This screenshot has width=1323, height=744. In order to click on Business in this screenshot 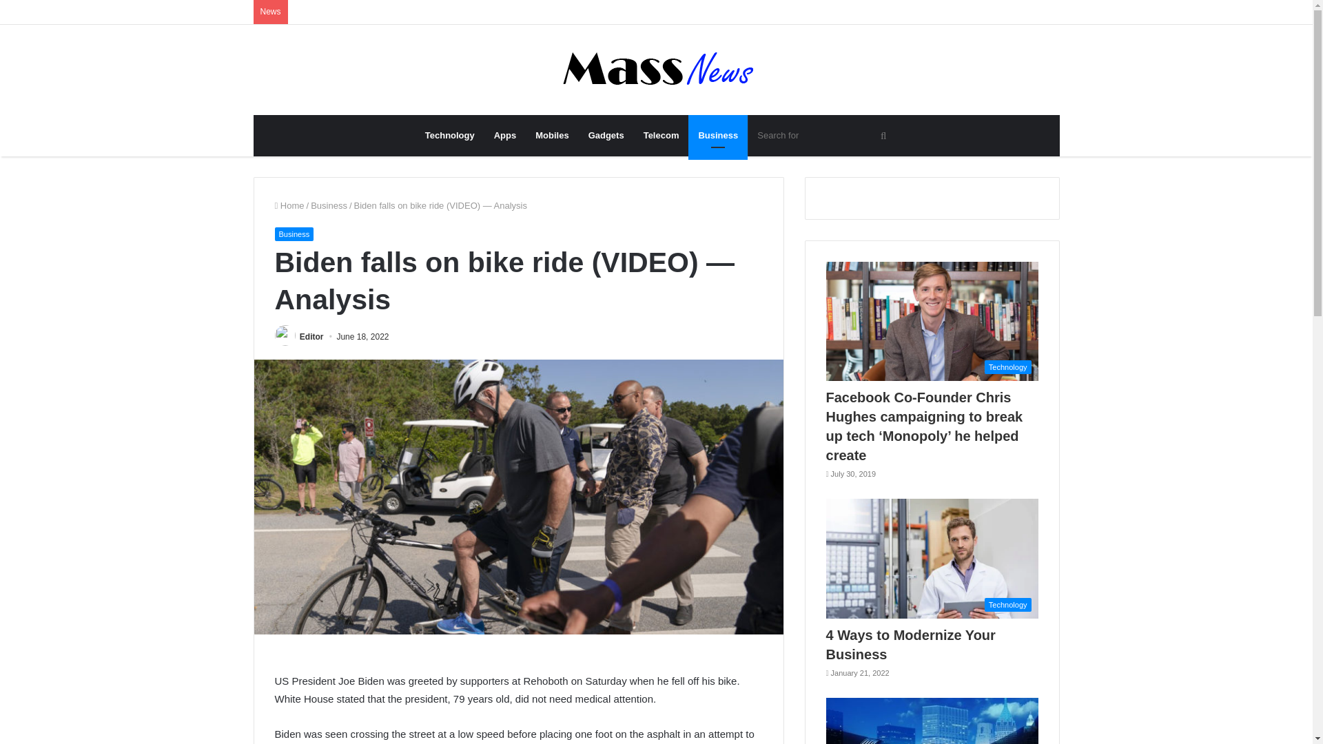, I will do `click(294, 234)`.